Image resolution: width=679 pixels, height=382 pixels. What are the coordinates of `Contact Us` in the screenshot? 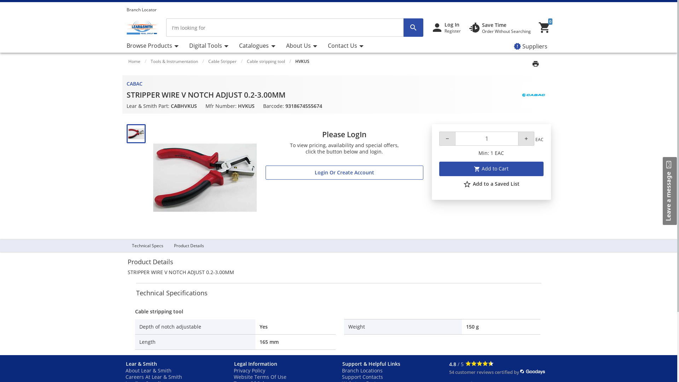 It's located at (346, 46).